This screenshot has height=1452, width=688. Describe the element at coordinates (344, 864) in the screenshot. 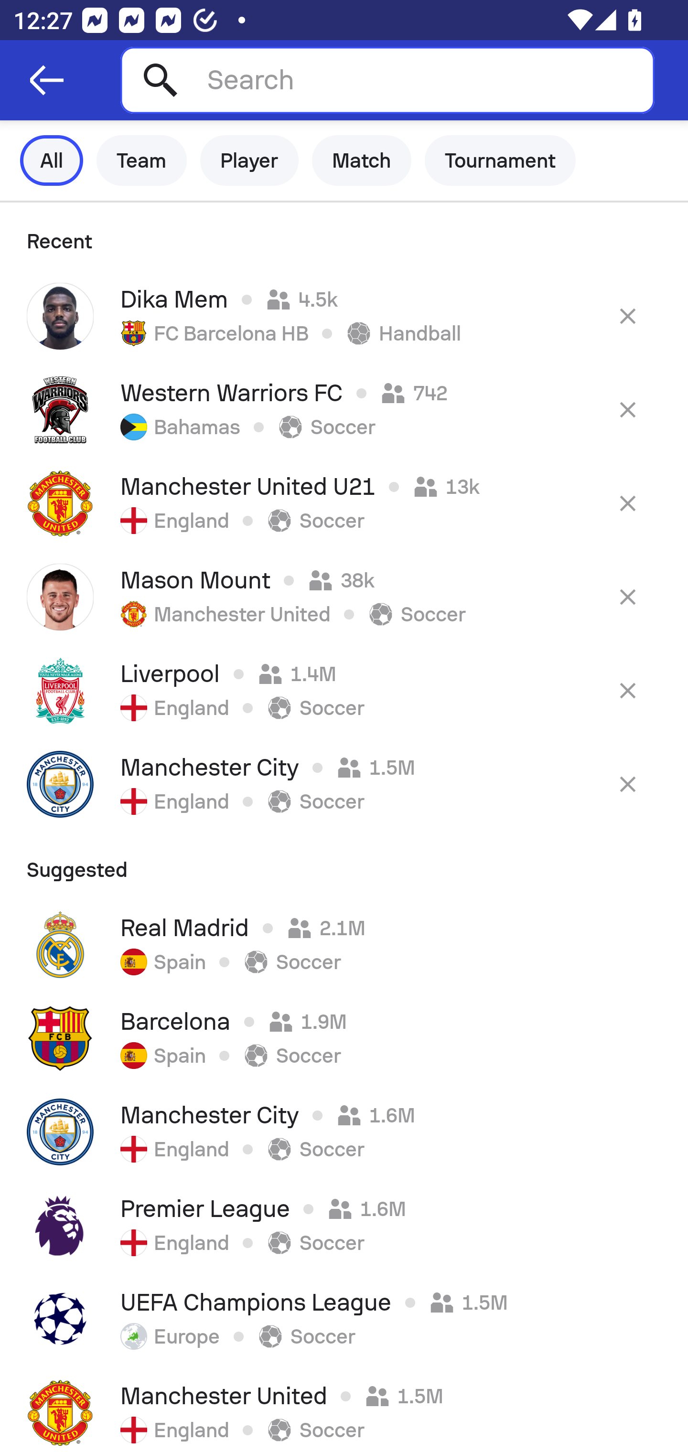

I see `Suggested` at that location.